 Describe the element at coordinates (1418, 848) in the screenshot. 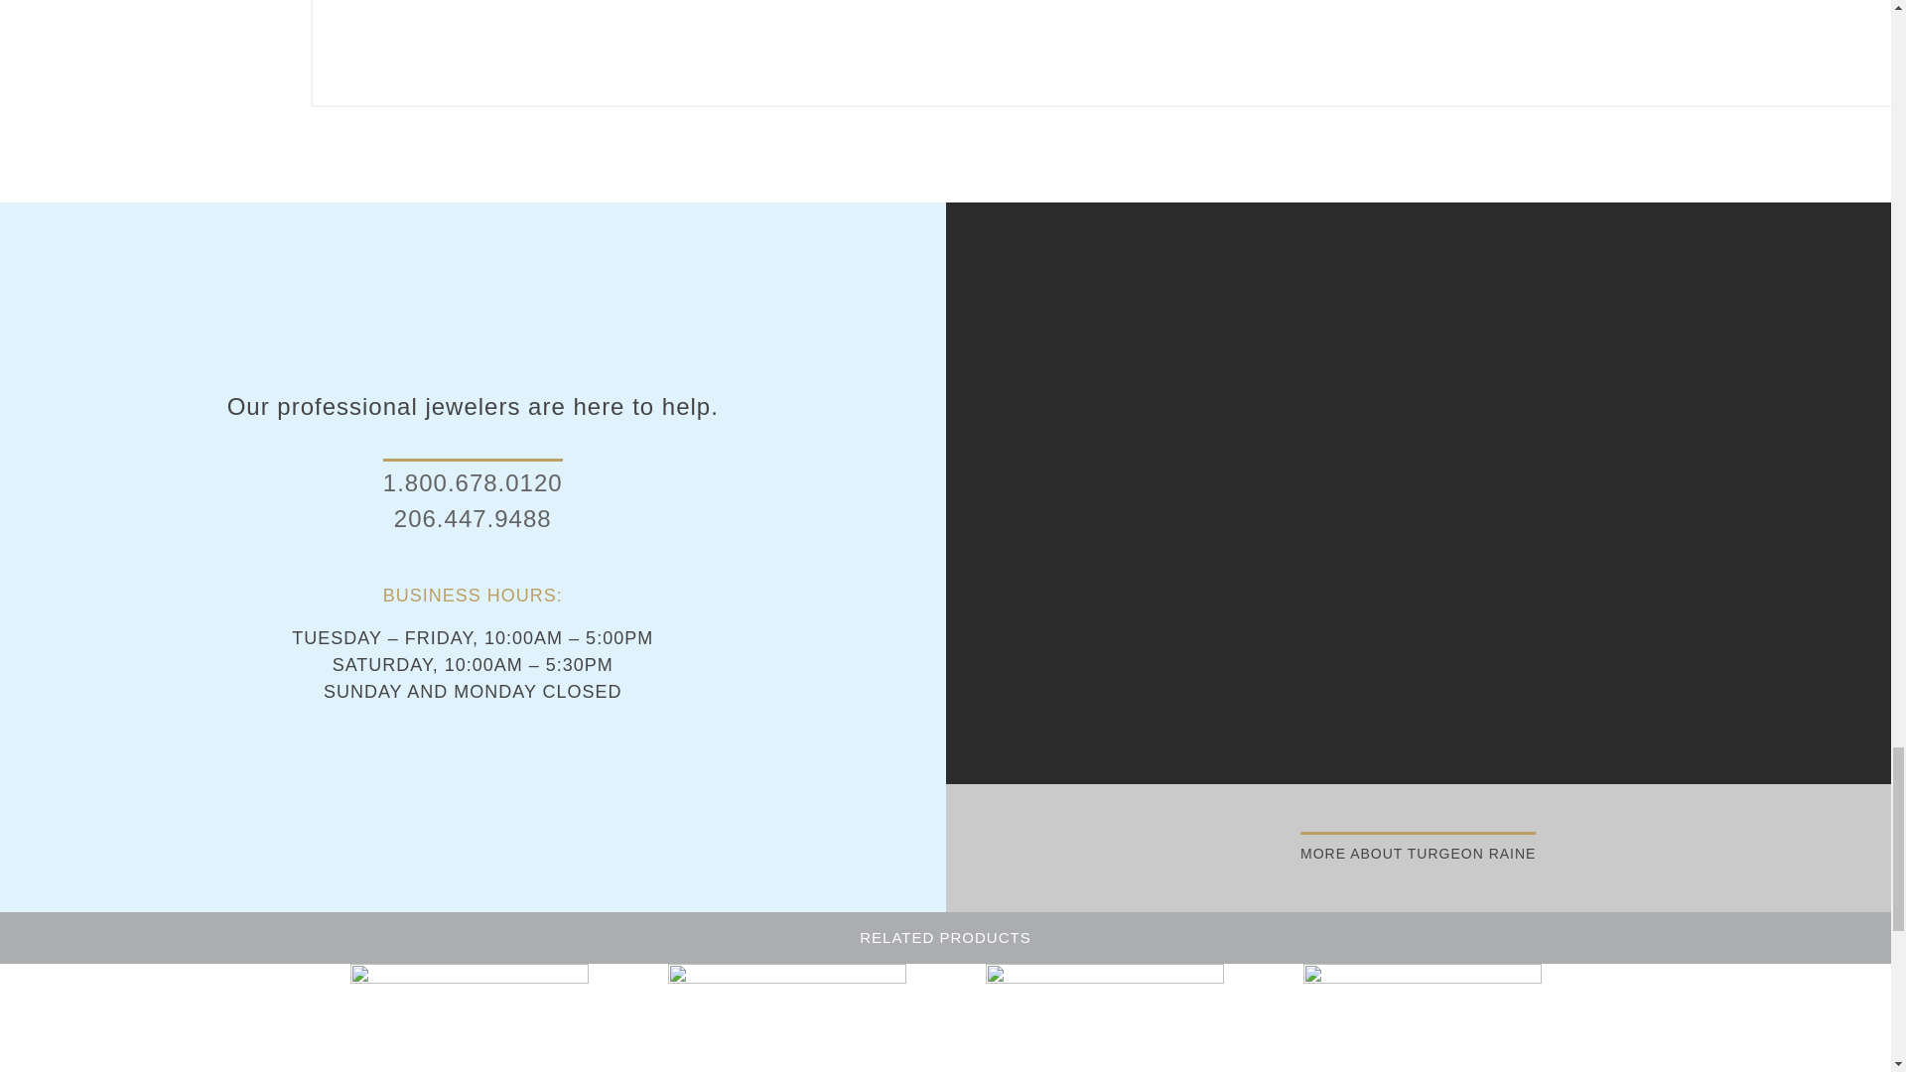

I see `MORE ABOUT TURGEON RAINE` at that location.